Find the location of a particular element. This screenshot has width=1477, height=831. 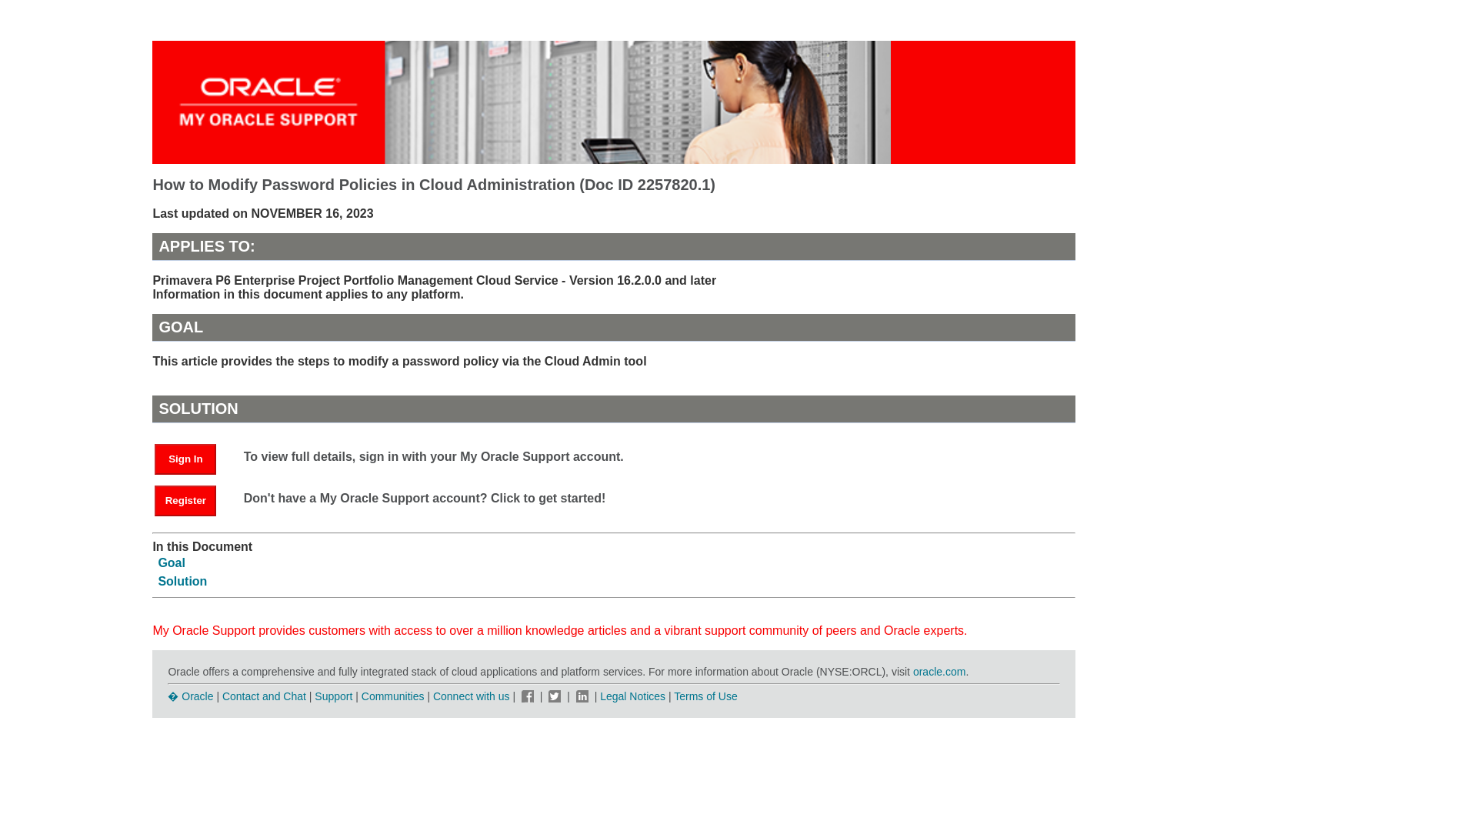

Sign In is located at coordinates (185, 459).